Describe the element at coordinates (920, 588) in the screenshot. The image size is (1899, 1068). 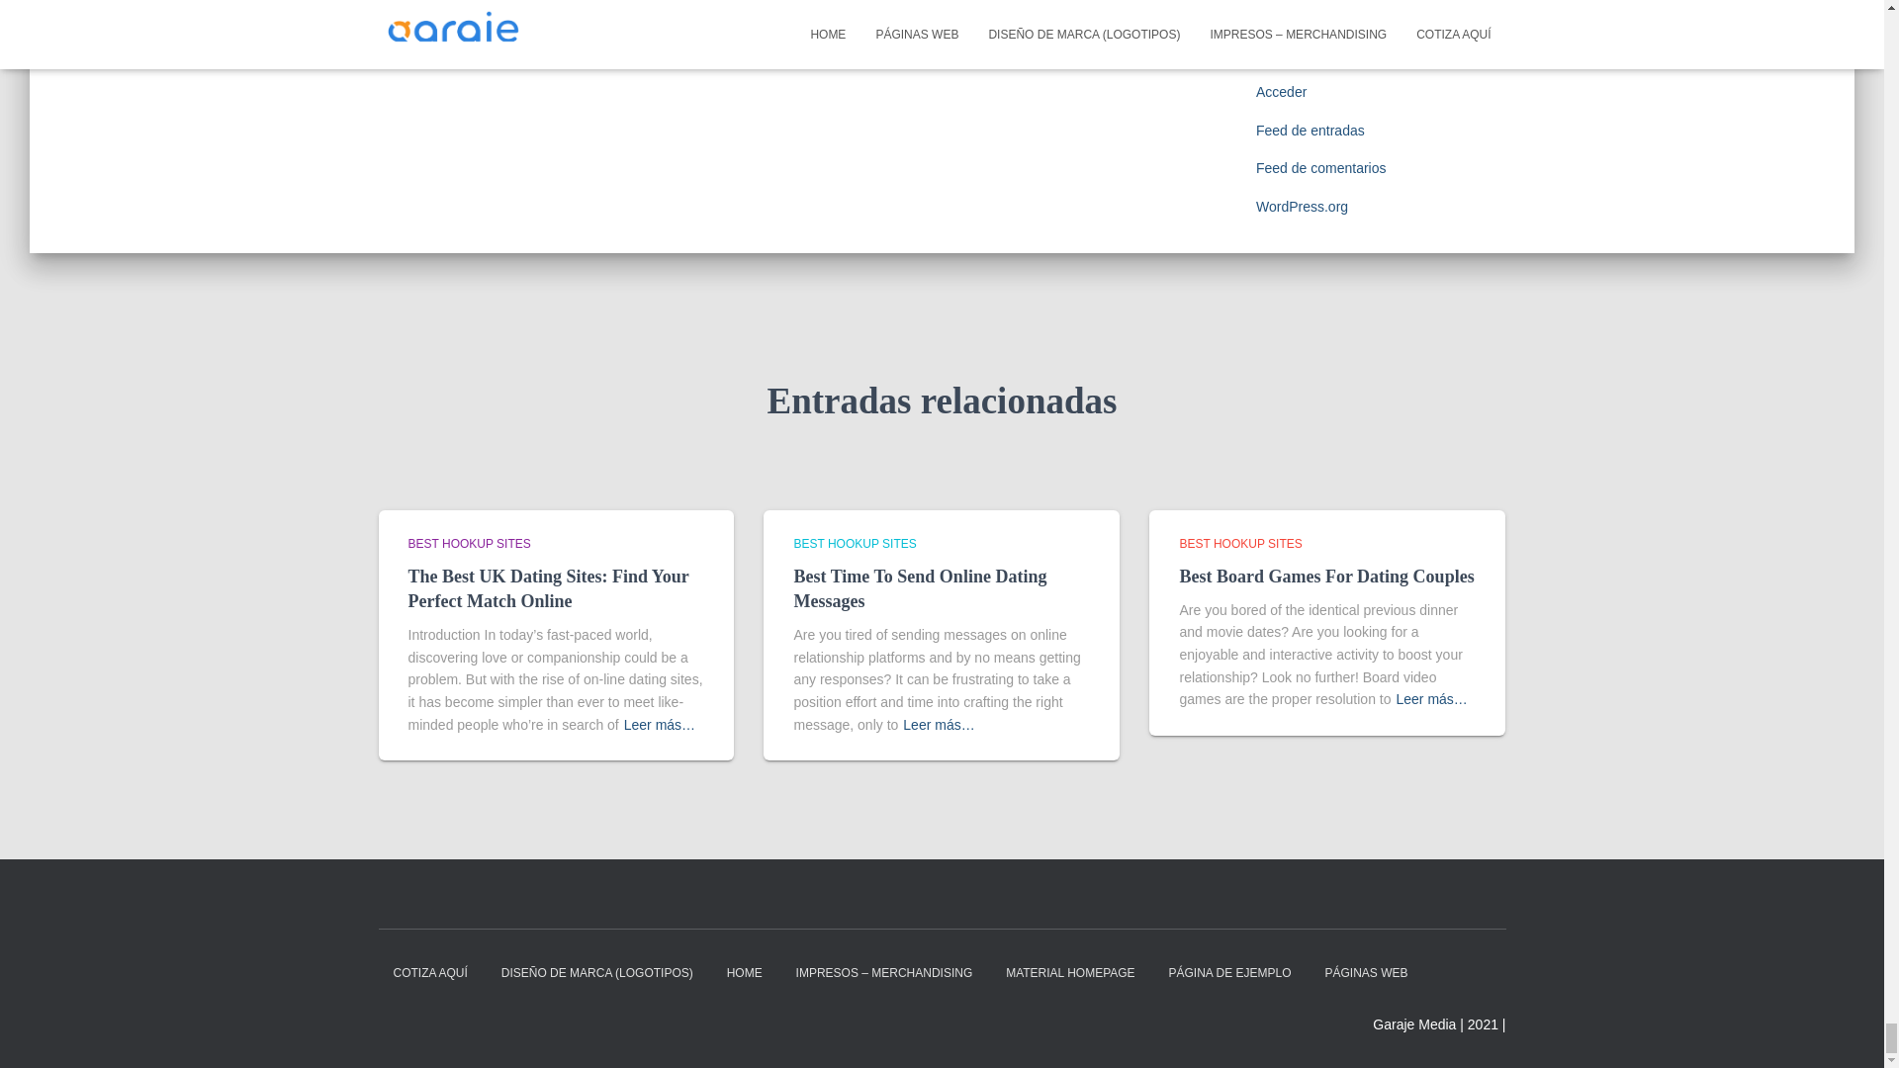
I see `Best Time To Send Online Dating Messages` at that location.